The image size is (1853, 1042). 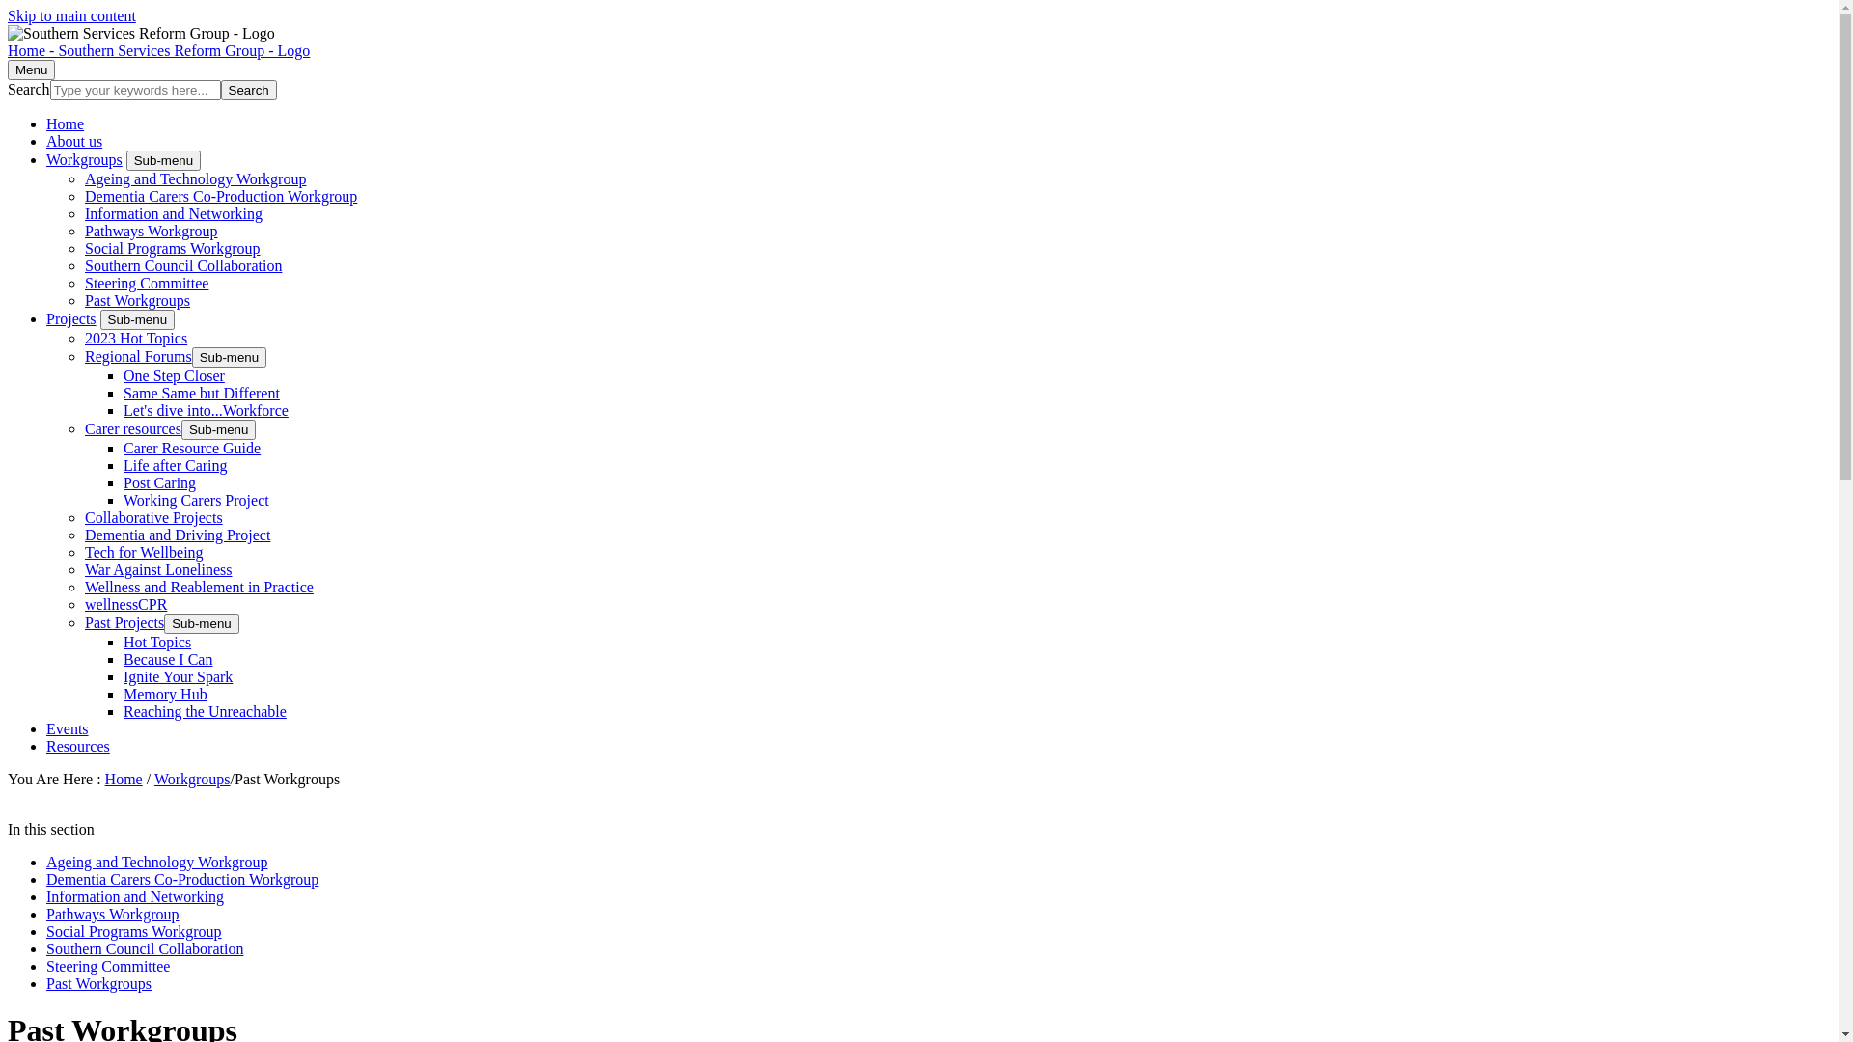 What do you see at coordinates (202, 623) in the screenshot?
I see `Sub-menu` at bounding box center [202, 623].